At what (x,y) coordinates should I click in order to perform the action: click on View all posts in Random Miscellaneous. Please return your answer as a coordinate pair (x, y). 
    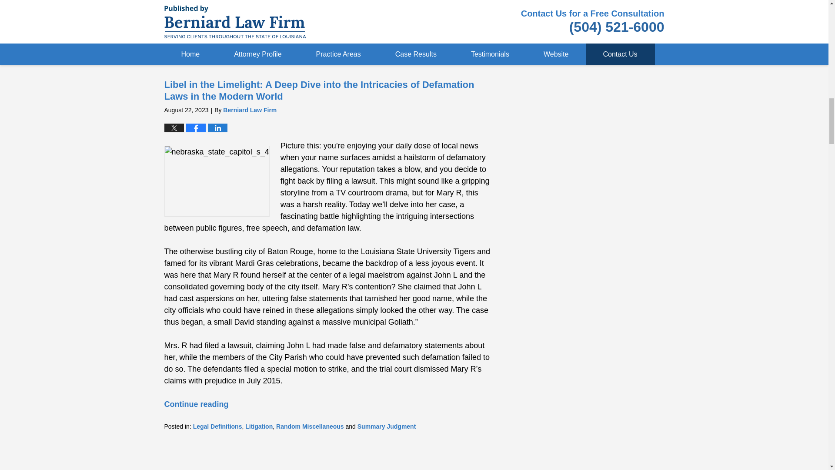
    Looking at the image, I should click on (369, 37).